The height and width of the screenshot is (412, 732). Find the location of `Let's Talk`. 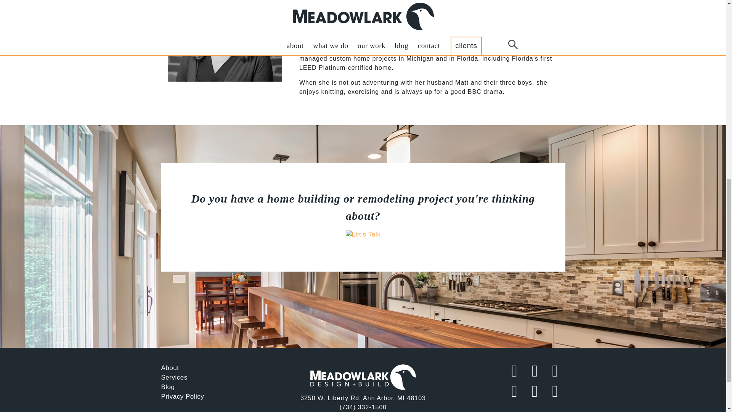

Let's Talk is located at coordinates (363, 229).